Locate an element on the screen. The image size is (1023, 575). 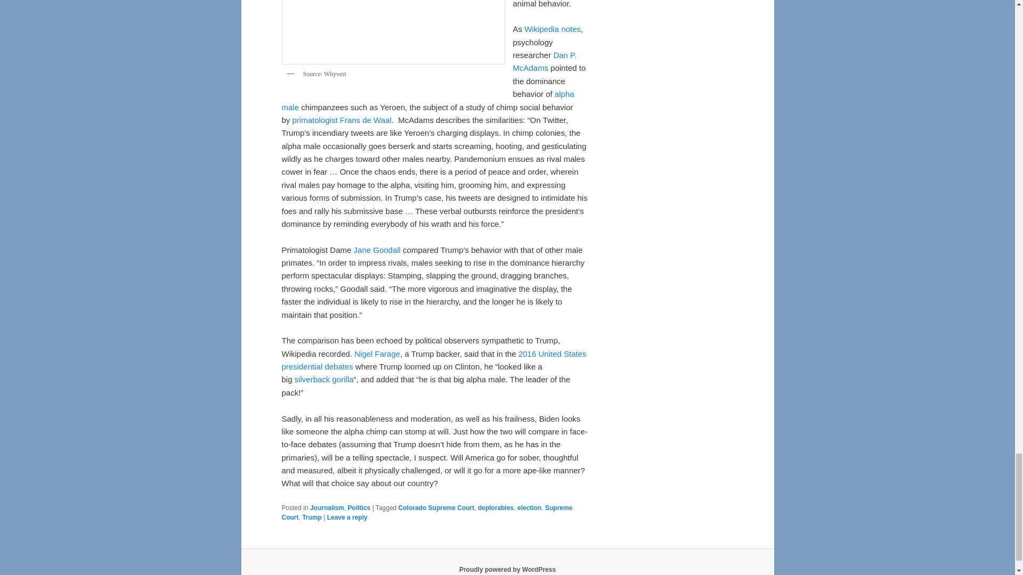
2016 United States presidential debates is located at coordinates (434, 360).